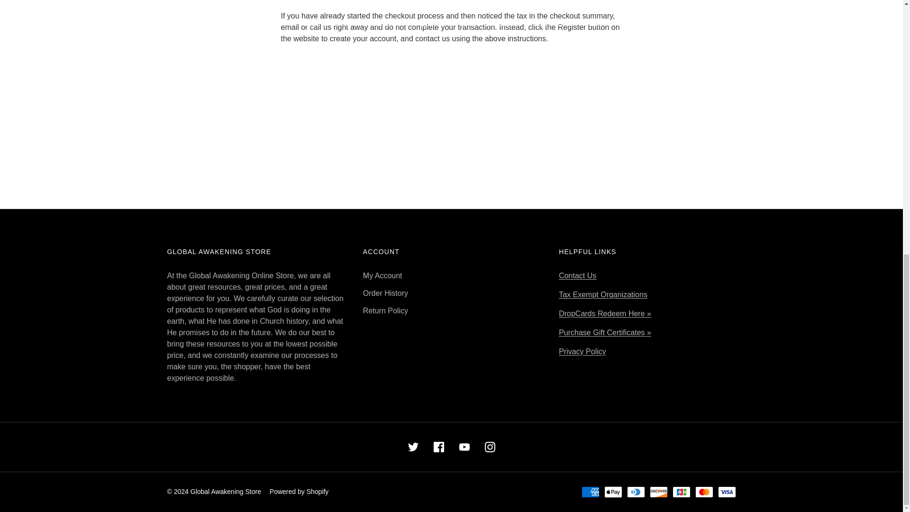 The image size is (910, 512). Describe the element at coordinates (577, 275) in the screenshot. I see `Contact Us` at that location.